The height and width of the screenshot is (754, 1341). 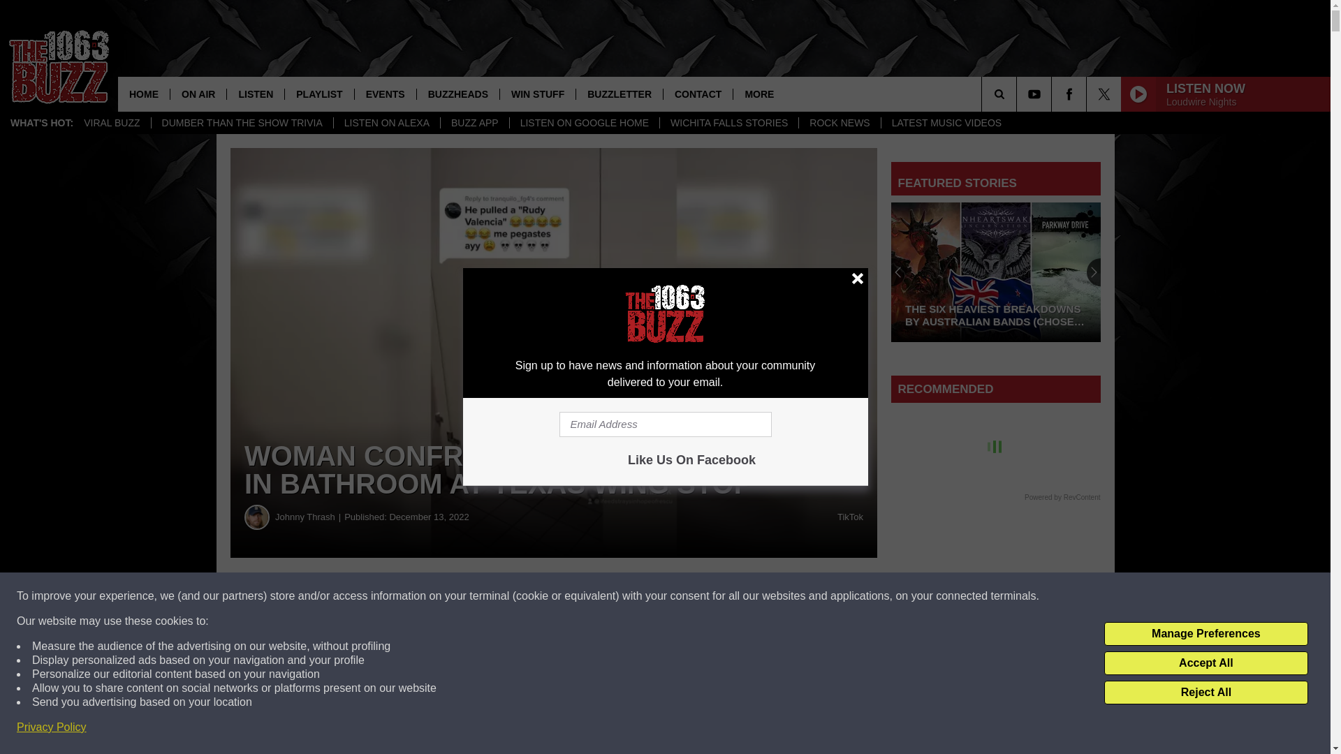 What do you see at coordinates (946, 123) in the screenshot?
I see `LATEST MUSIC VIDEOS` at bounding box center [946, 123].